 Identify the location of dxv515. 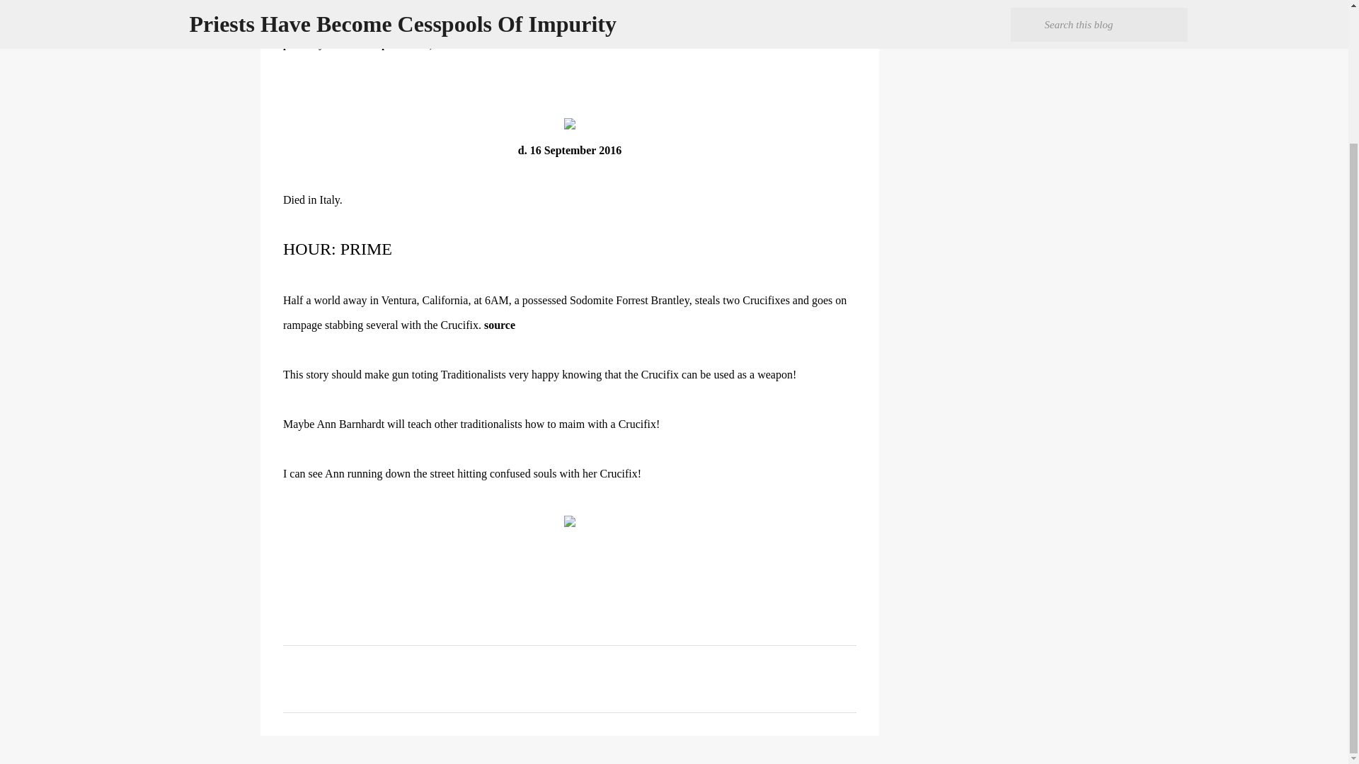
(342, 45).